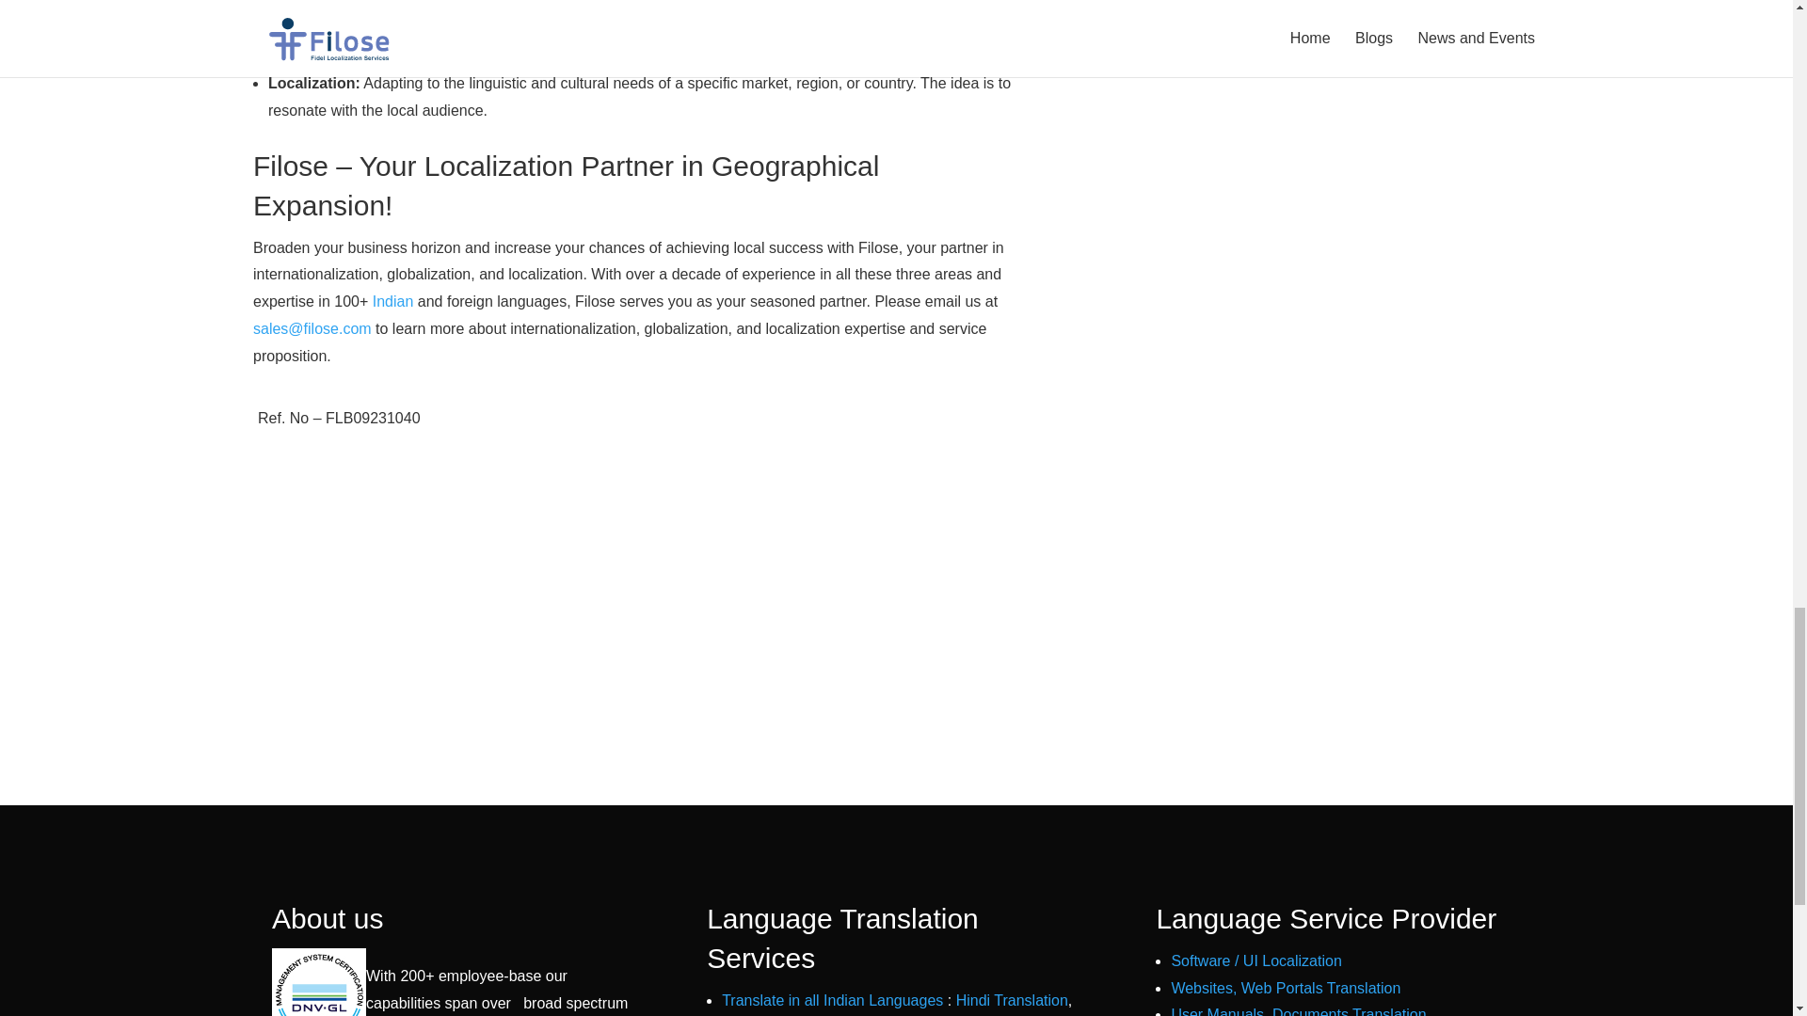 The height and width of the screenshot is (1016, 1807). Describe the element at coordinates (1217, 1011) in the screenshot. I see `User Manuals` at that location.